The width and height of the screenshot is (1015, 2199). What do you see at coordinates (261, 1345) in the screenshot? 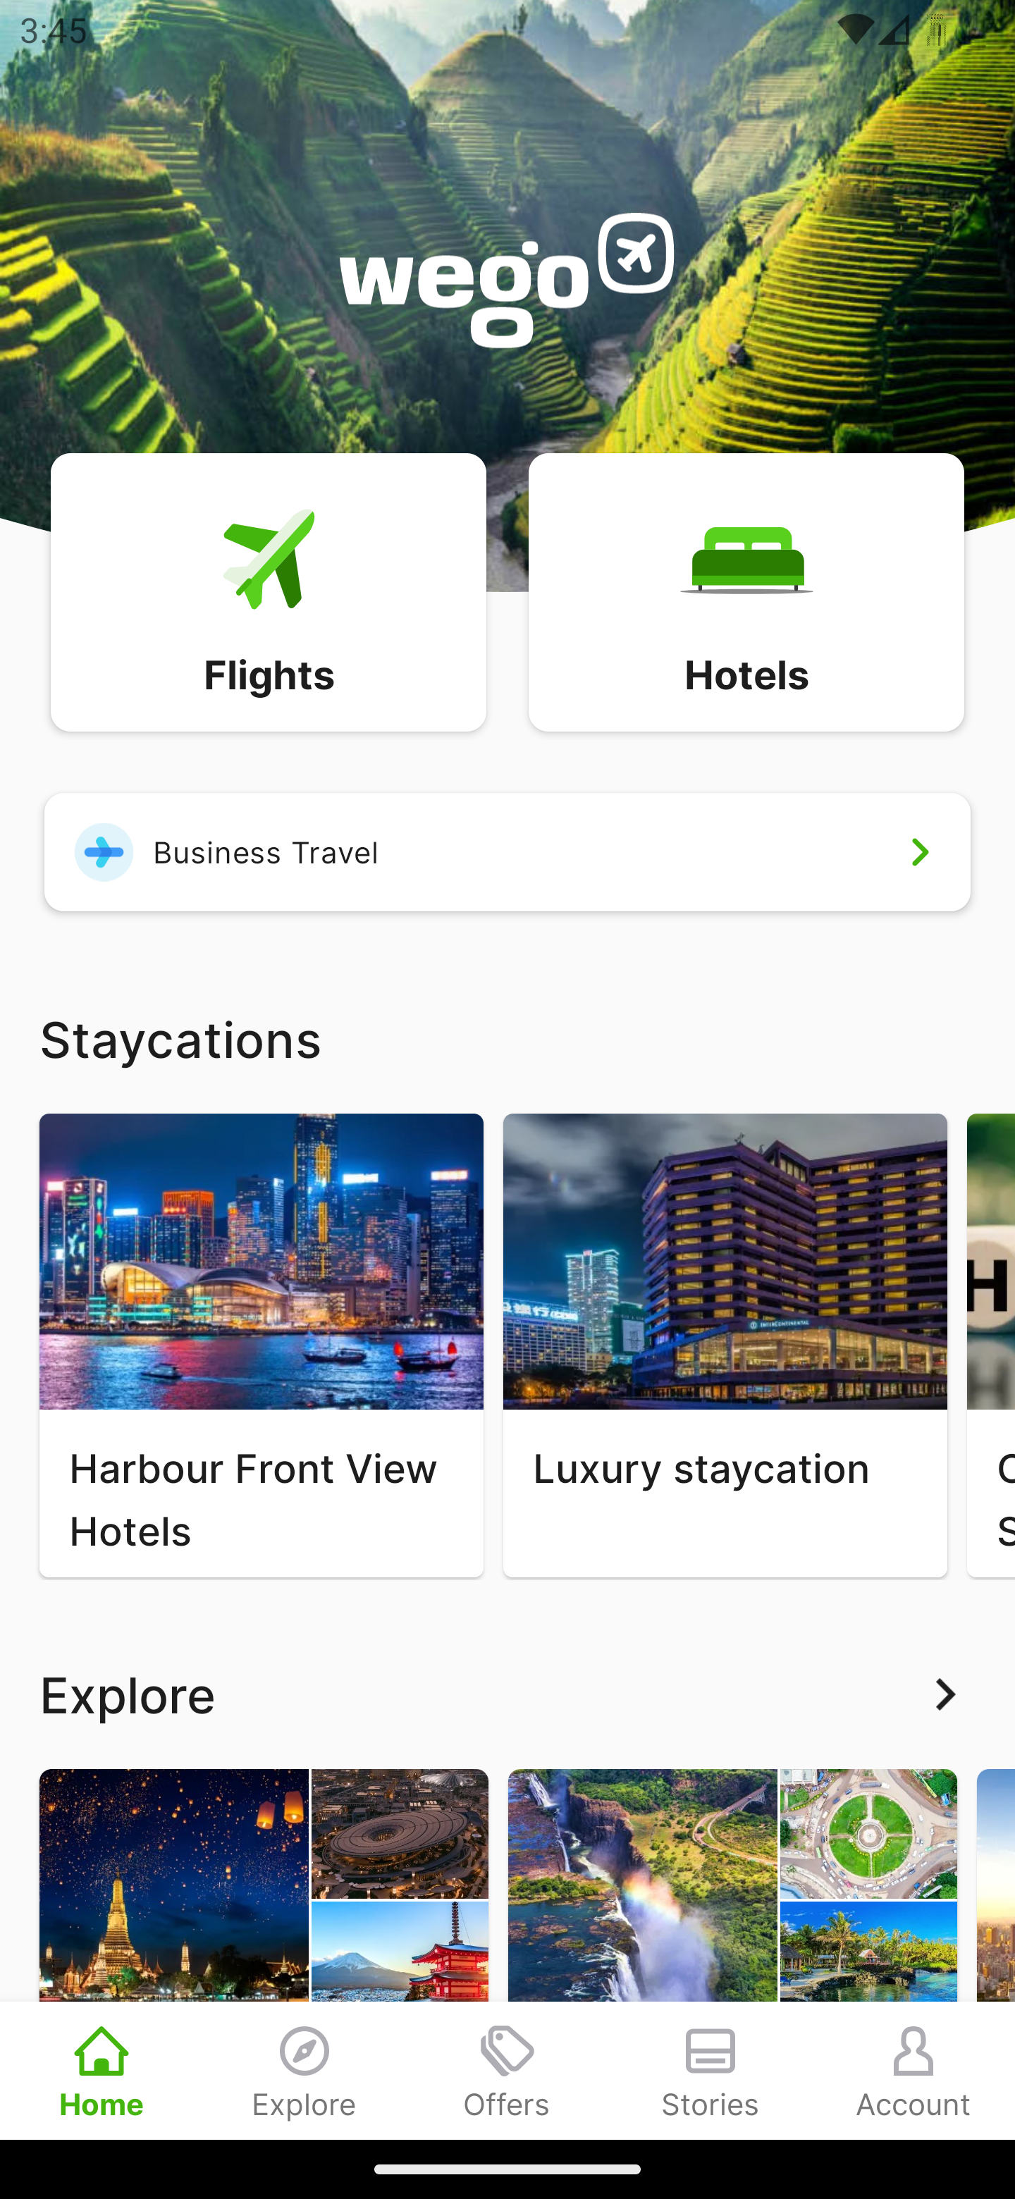
I see `Harbour Front View Hotels` at bounding box center [261, 1345].